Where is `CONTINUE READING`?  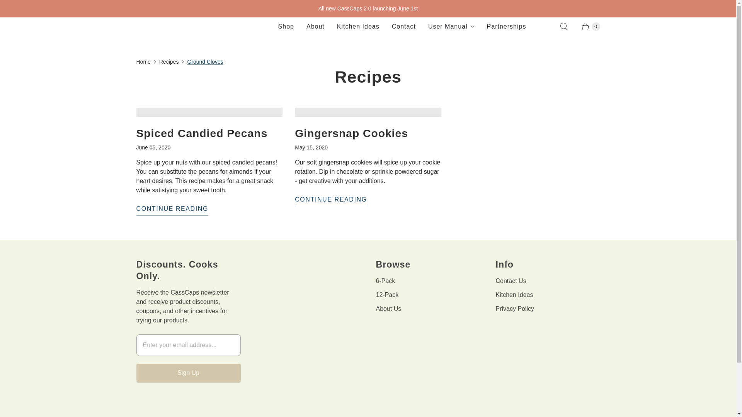
CONTINUE READING is located at coordinates (172, 210).